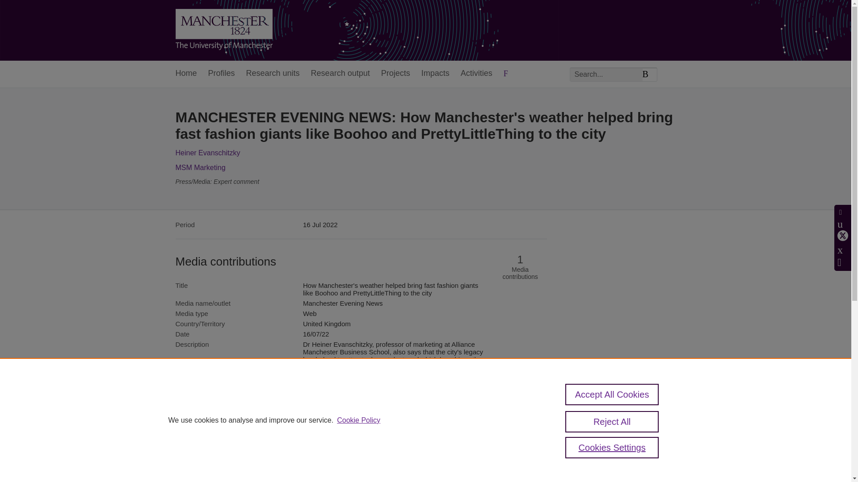  Describe the element at coordinates (476, 74) in the screenshot. I see `Activities` at that location.